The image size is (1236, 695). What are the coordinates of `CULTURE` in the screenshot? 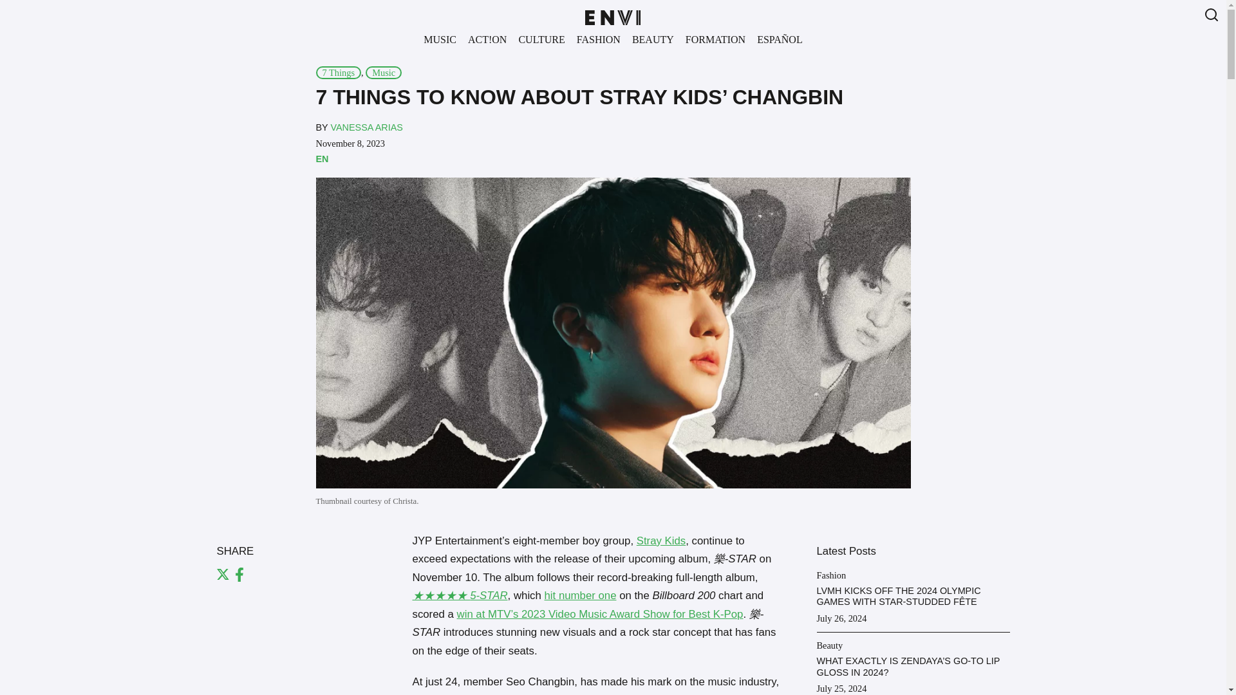 It's located at (541, 39).